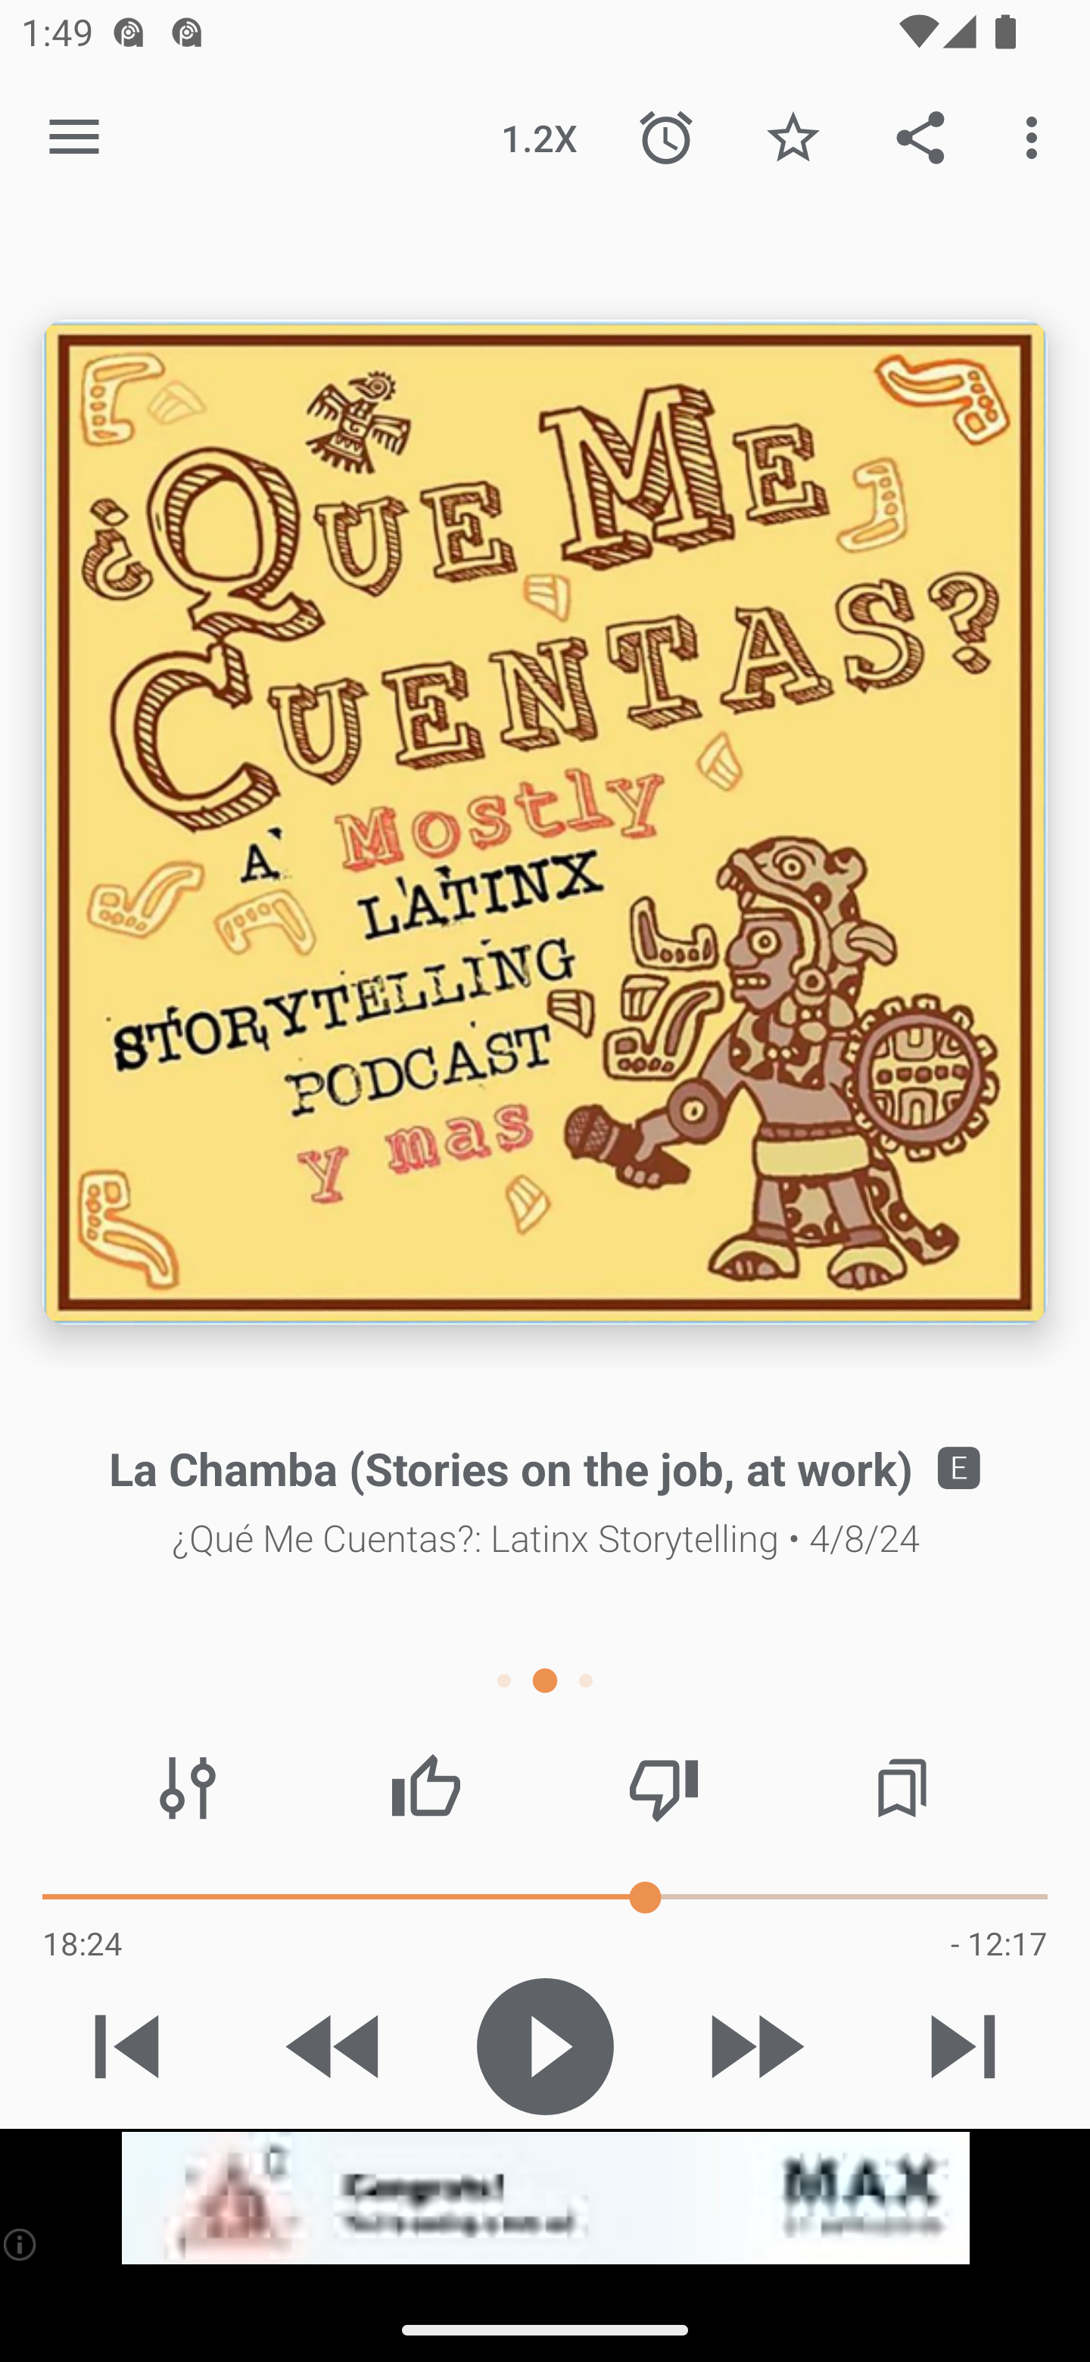 The height and width of the screenshot is (2362, 1090). Describe the element at coordinates (663, 1788) in the screenshot. I see `Thumbs down` at that location.